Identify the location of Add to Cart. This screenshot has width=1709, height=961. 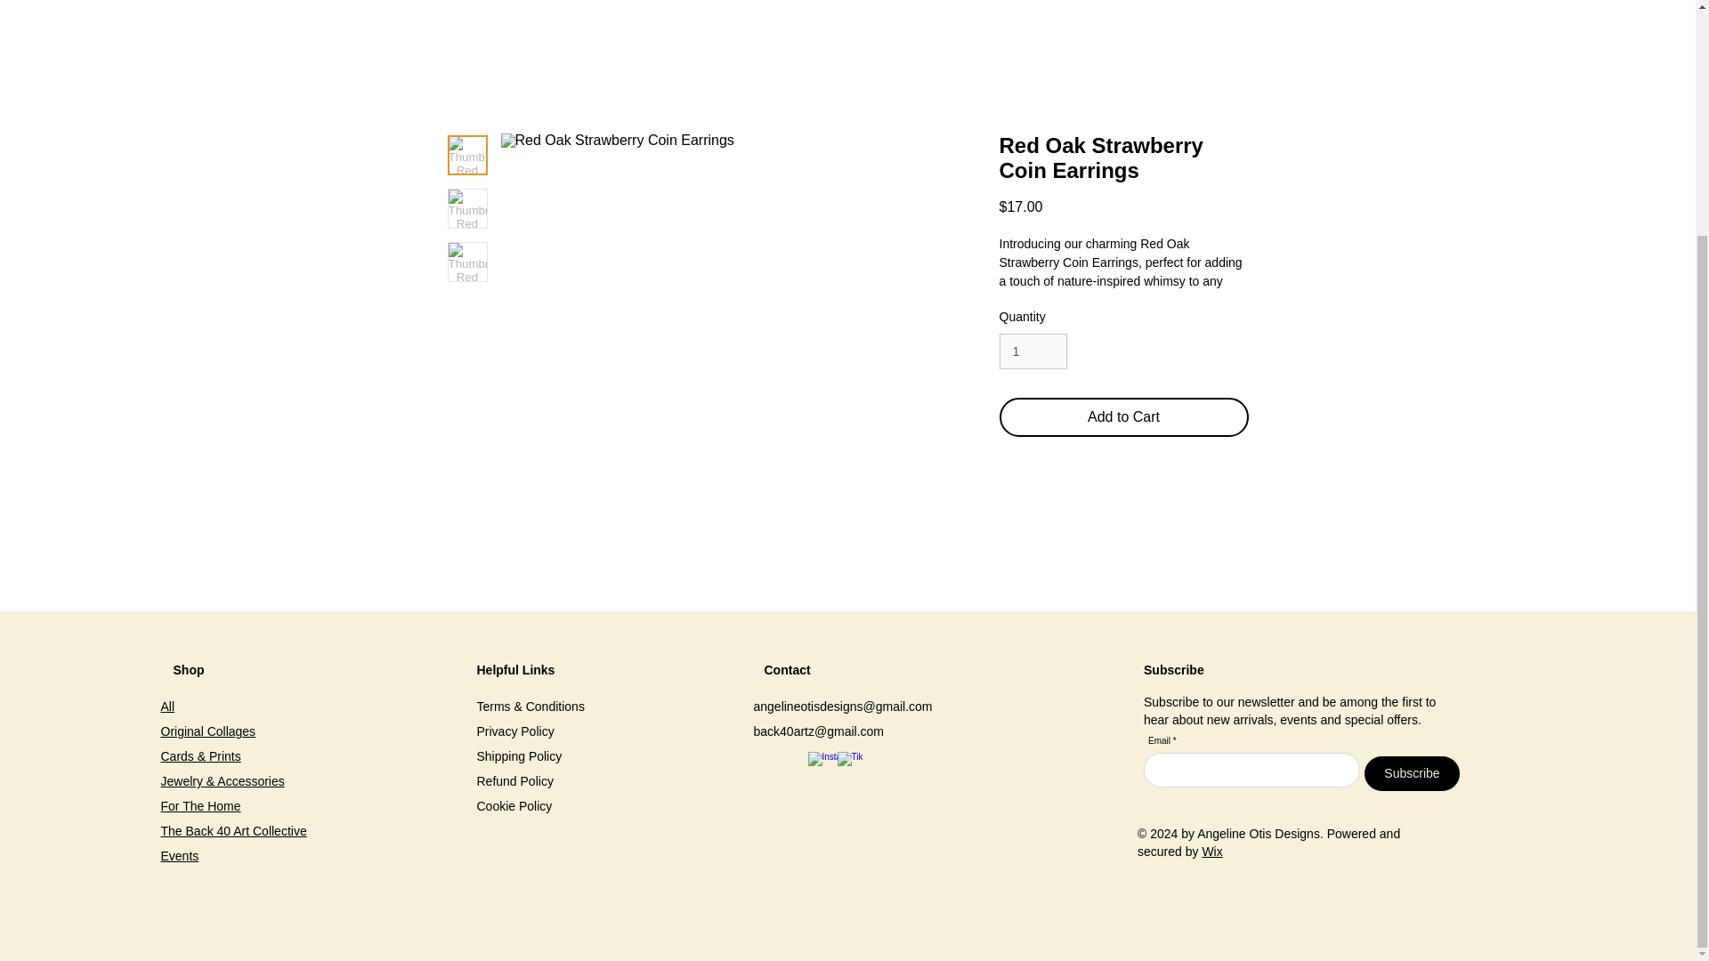
(1122, 417).